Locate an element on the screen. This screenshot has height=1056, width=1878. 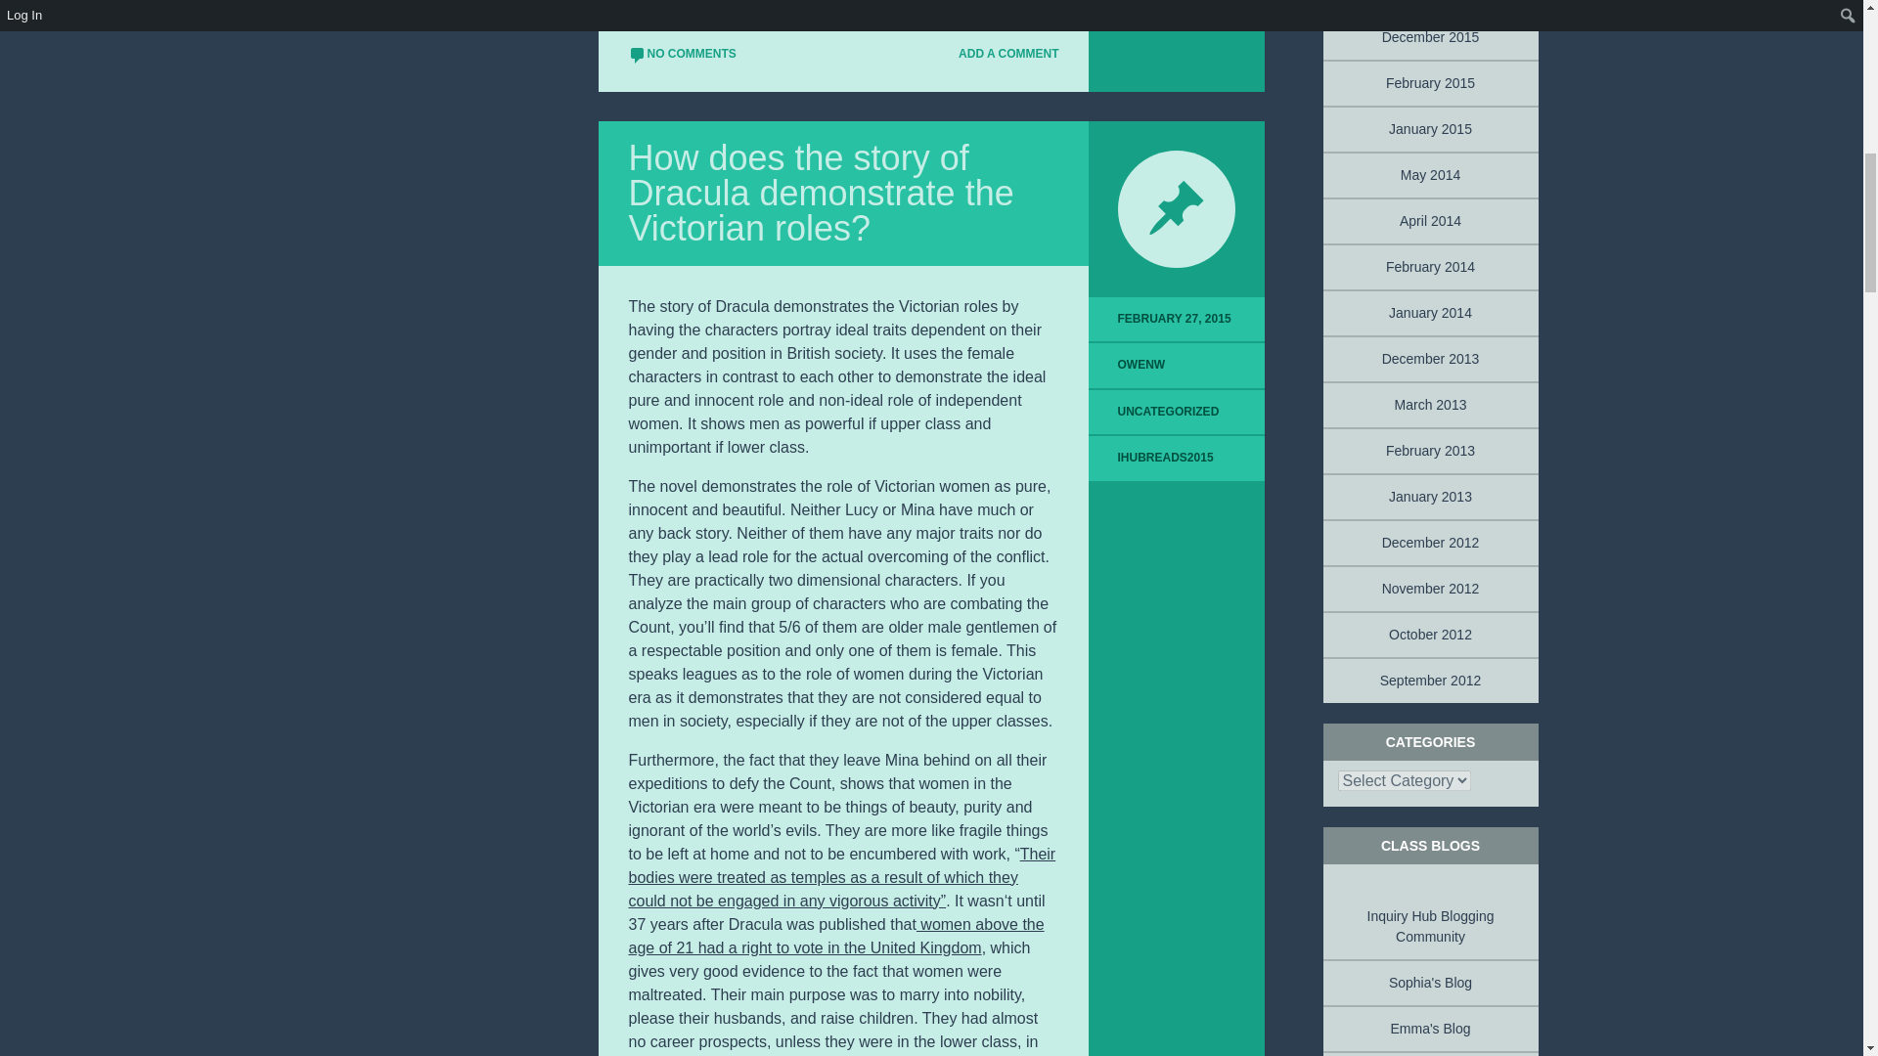
IHUBREADS2015 is located at coordinates (1165, 458).